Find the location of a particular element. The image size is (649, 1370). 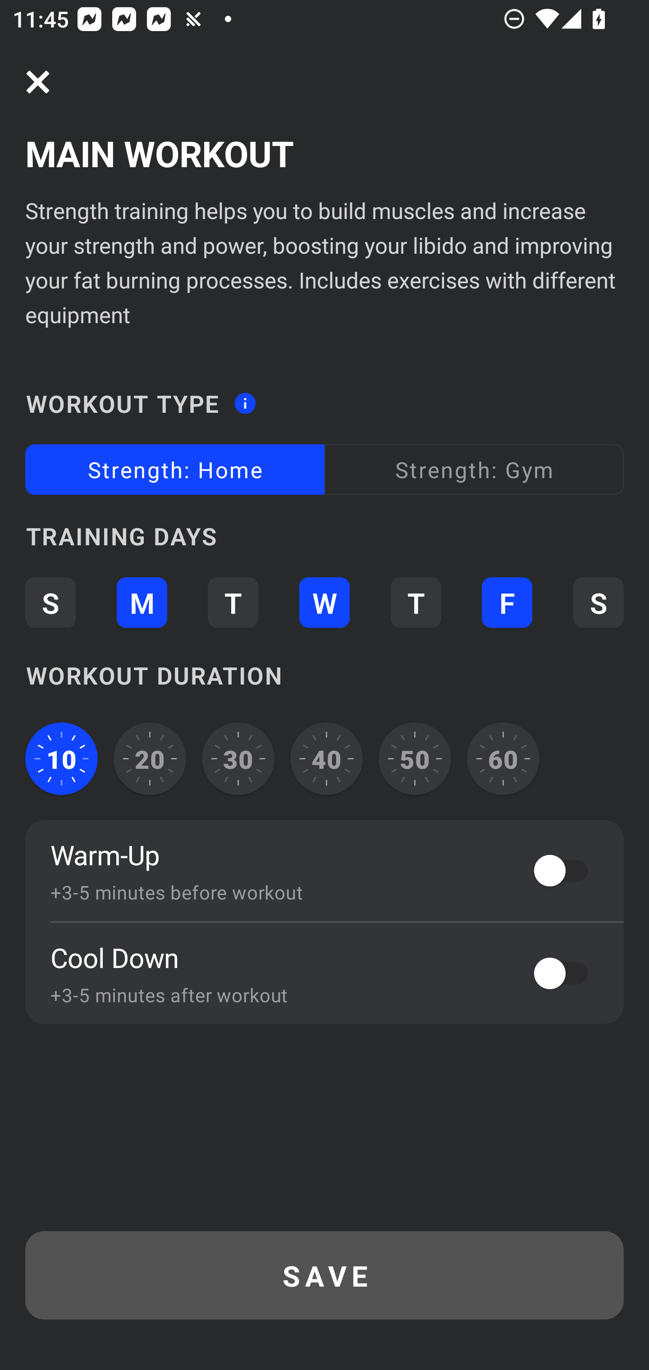

SAVE is located at coordinates (324, 1275).